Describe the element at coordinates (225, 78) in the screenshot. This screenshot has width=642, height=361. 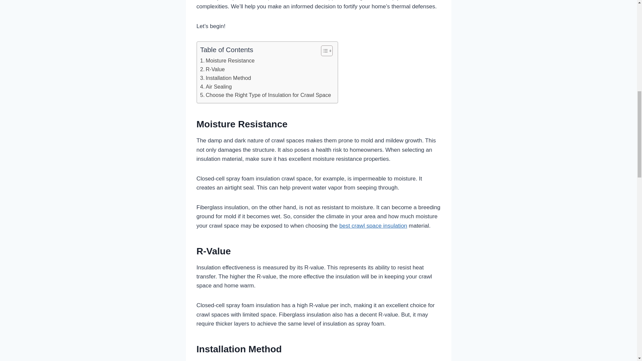
I see `Installation Method` at that location.